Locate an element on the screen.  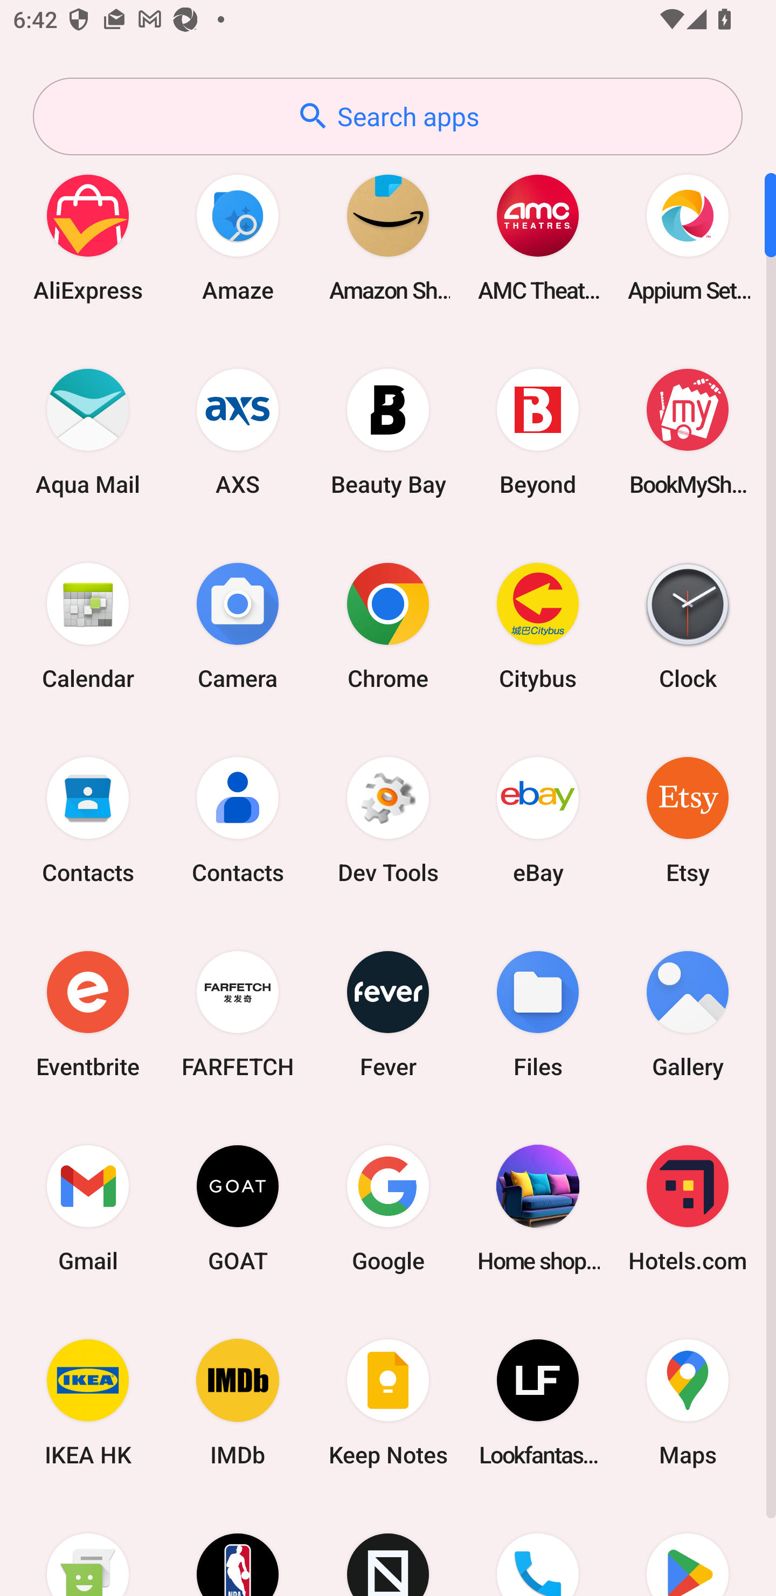
IKEA HK is located at coordinates (88, 1403).